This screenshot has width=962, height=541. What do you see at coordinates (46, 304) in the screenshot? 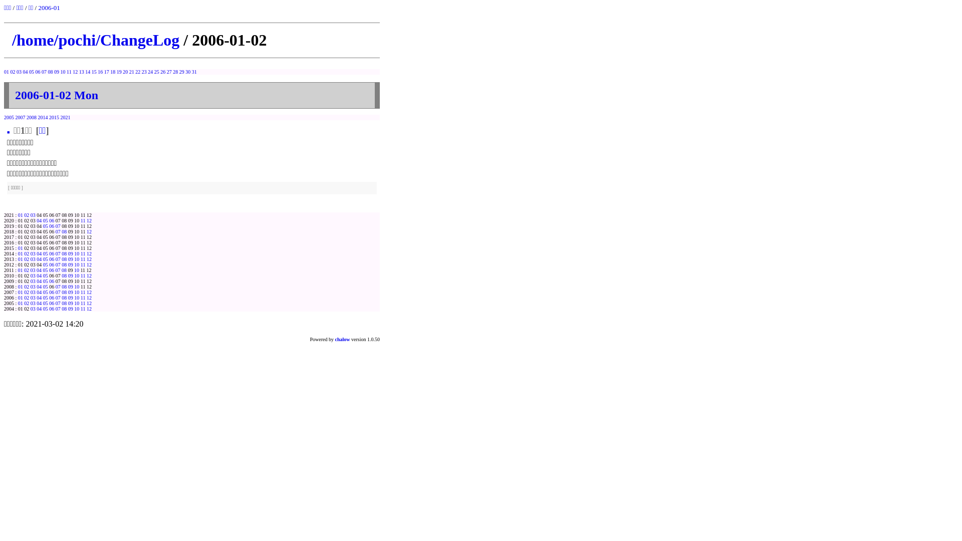
I see `05` at bounding box center [46, 304].